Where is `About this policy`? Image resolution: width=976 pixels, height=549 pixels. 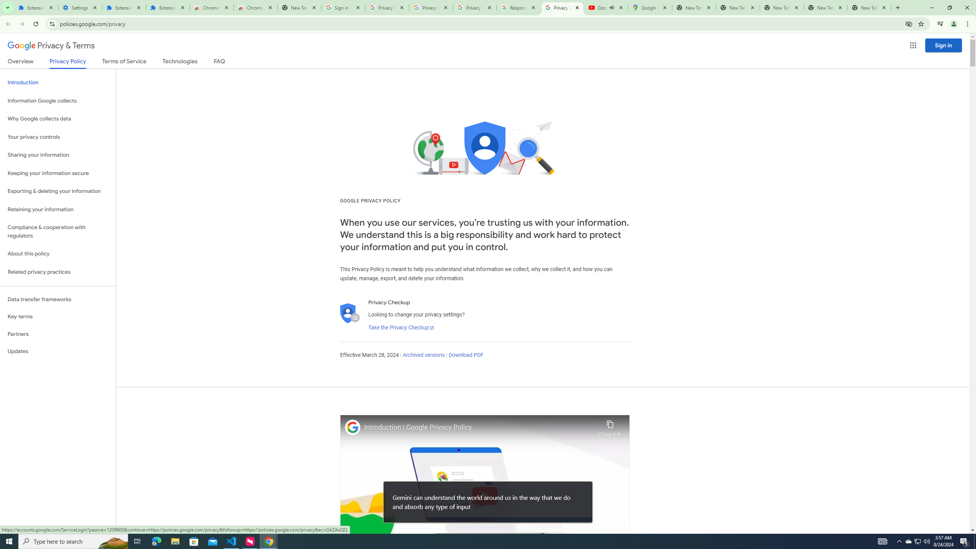 About this policy is located at coordinates (58, 254).